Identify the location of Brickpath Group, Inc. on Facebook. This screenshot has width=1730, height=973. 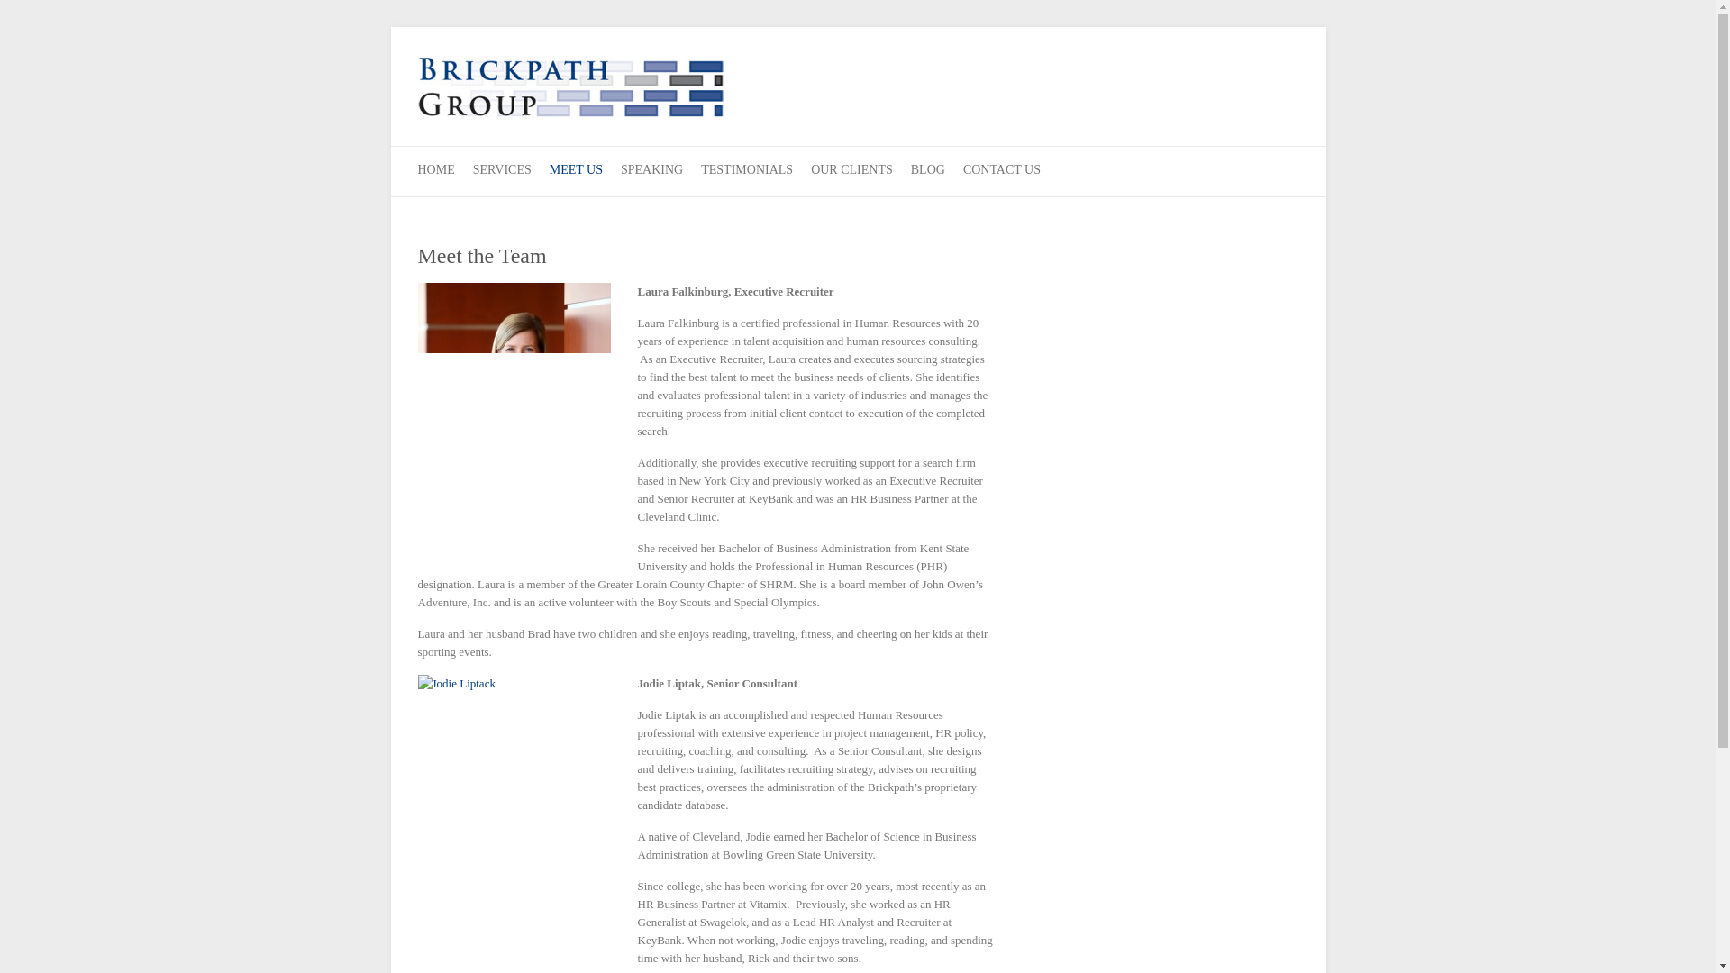
(1137, 97).